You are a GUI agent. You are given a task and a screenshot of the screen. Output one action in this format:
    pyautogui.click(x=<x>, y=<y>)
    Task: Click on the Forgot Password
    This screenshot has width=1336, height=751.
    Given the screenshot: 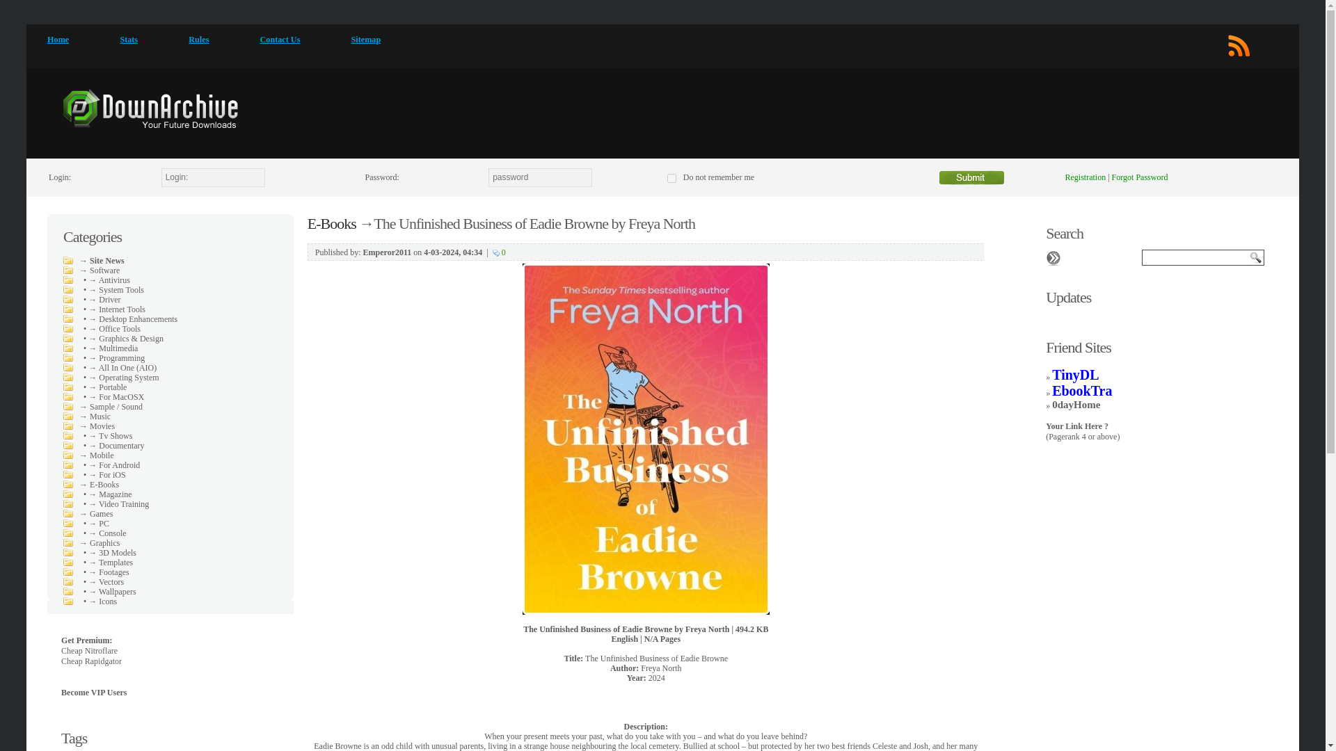 What is the action you would take?
    pyautogui.click(x=1140, y=177)
    